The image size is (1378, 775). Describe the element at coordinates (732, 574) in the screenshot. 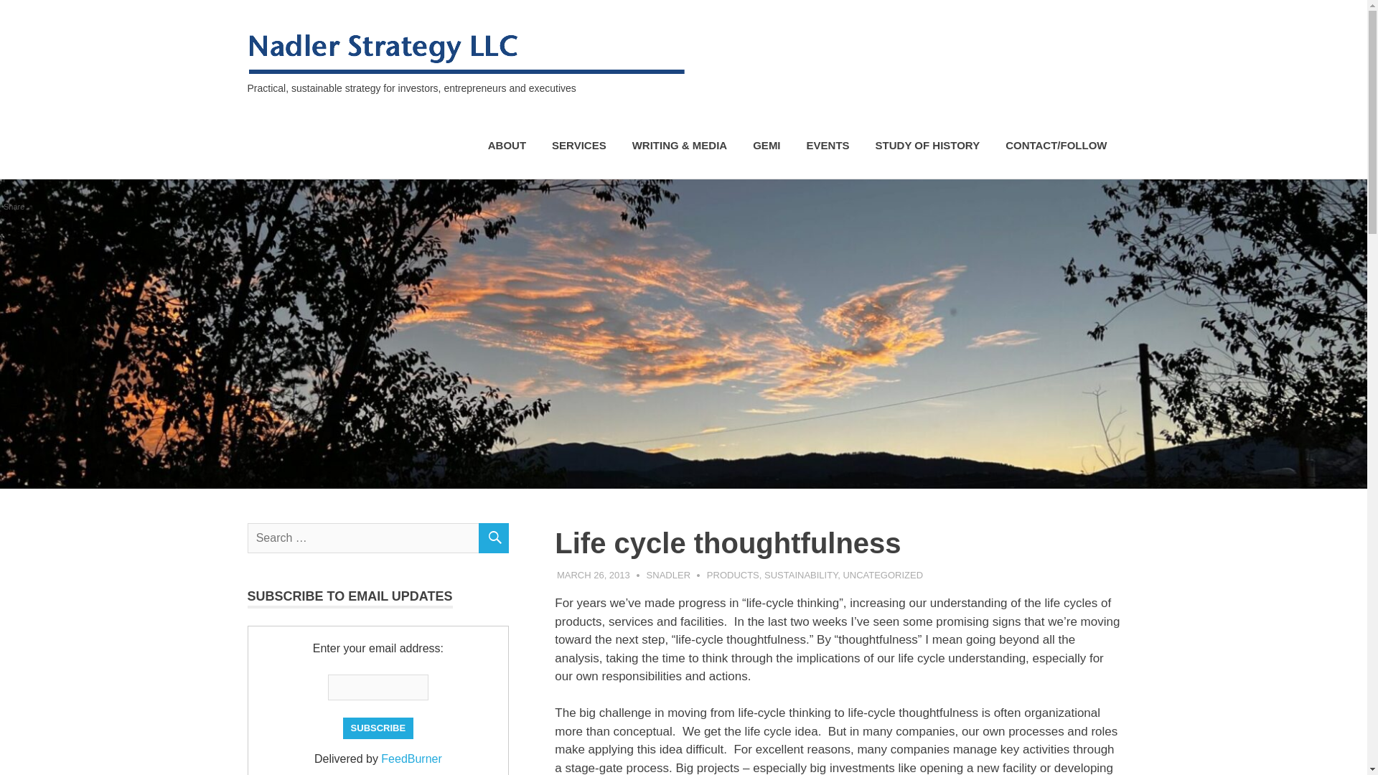

I see `PRODUCTS` at that location.